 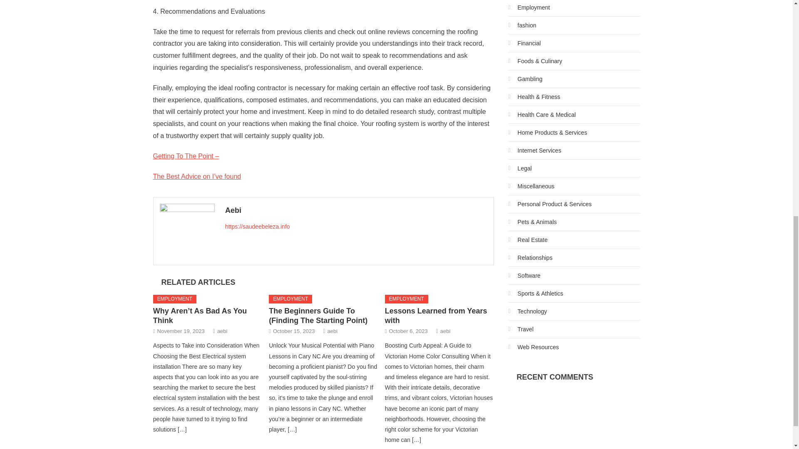 I want to click on October 6, 2023, so click(x=408, y=331).